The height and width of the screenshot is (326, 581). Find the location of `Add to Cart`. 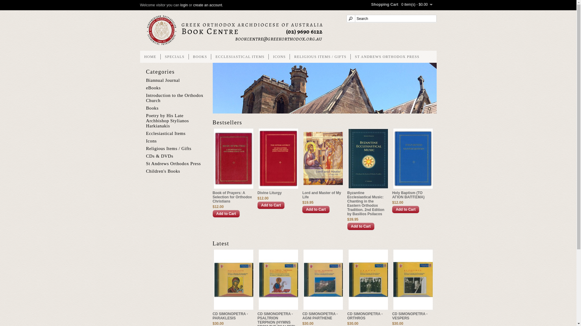

Add to Cart is located at coordinates (271, 205).